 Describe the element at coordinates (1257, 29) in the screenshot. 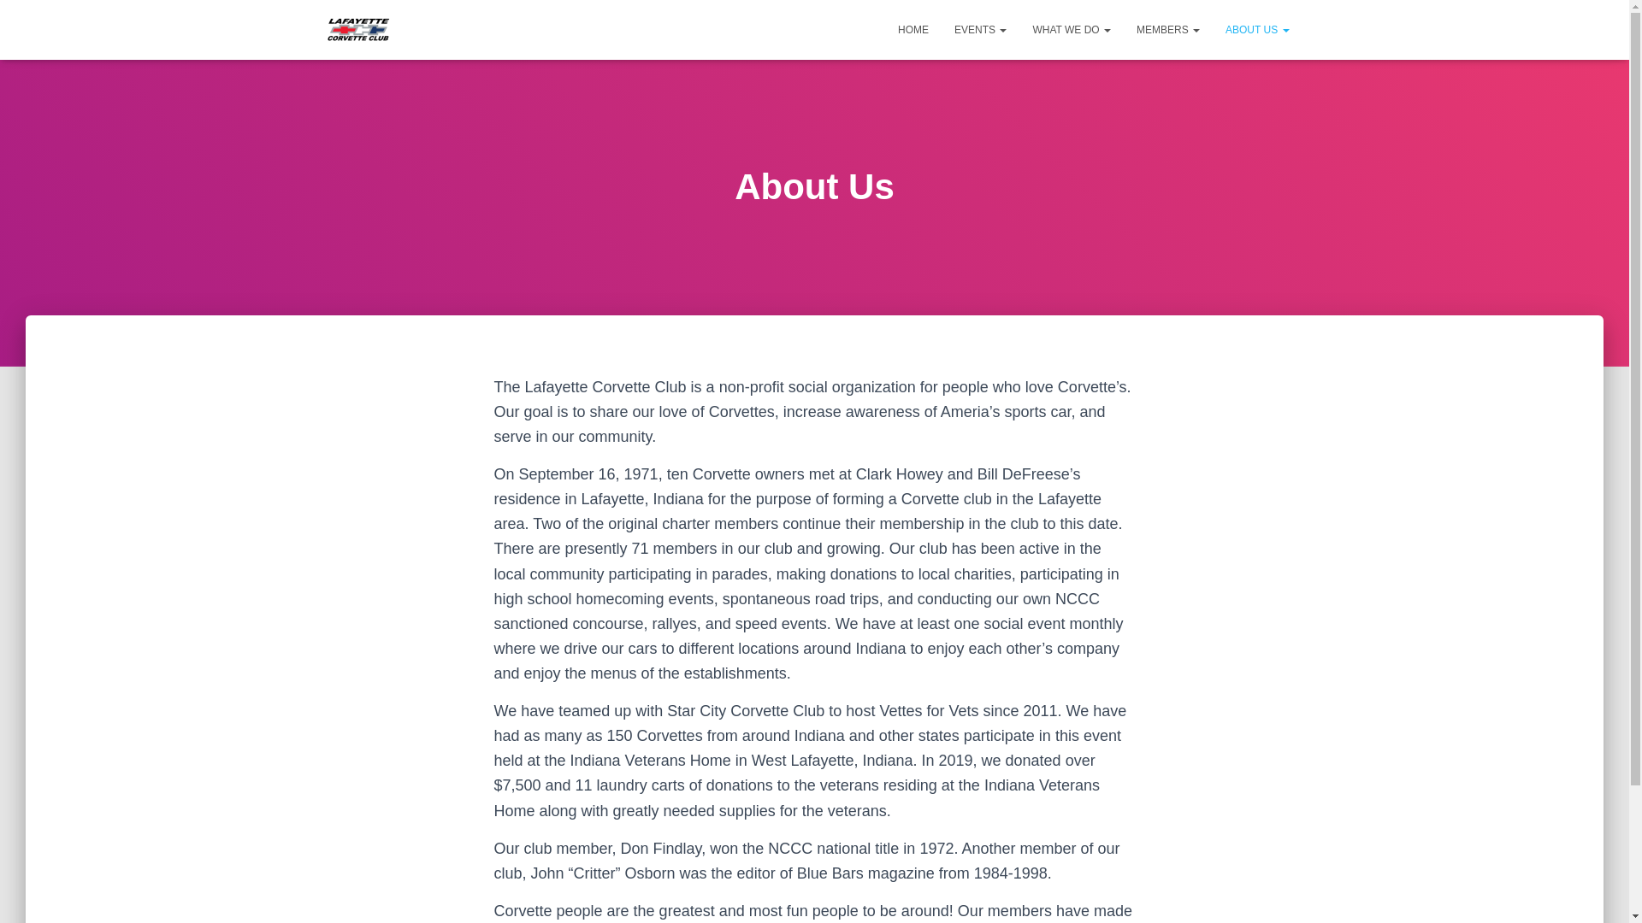

I see `About Us` at that location.